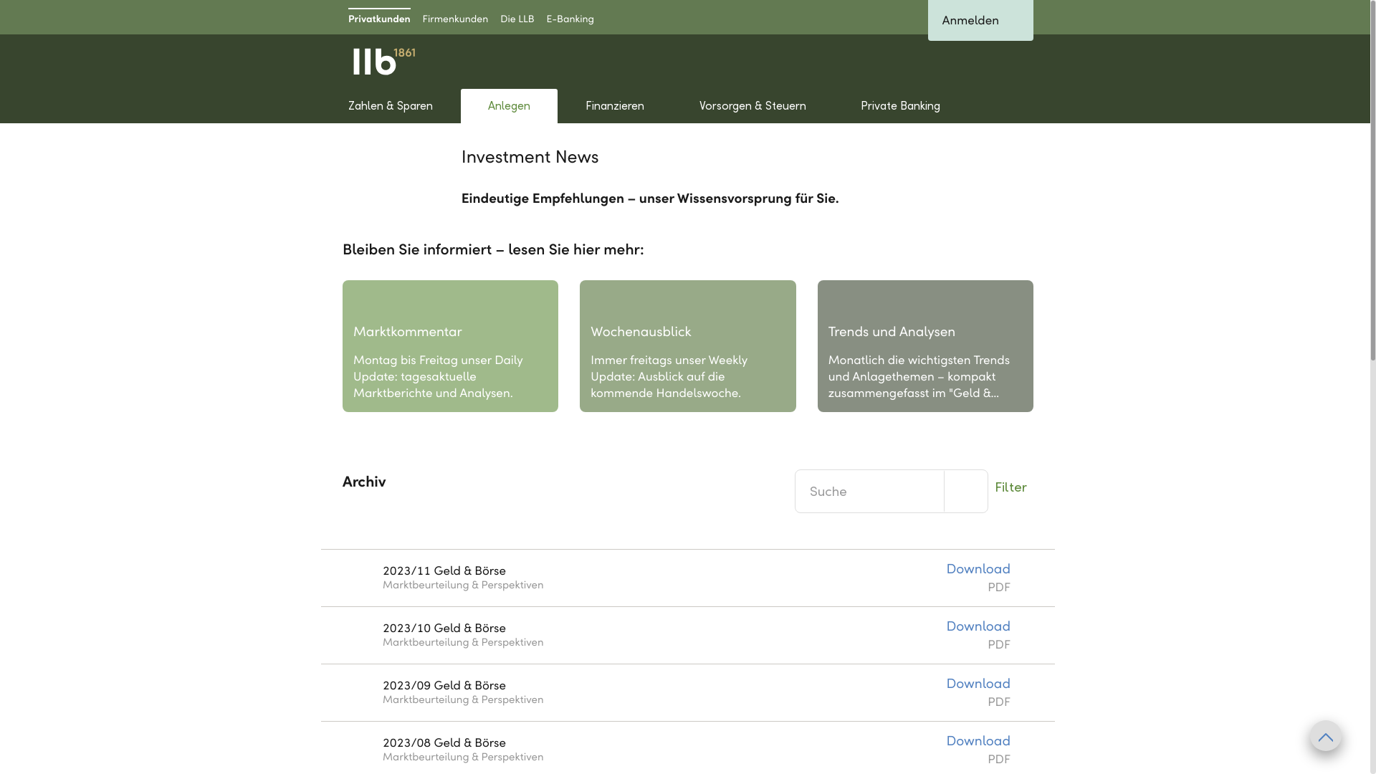 The height and width of the screenshot is (774, 1376). I want to click on Zahlen & Sparen, so click(391, 106).